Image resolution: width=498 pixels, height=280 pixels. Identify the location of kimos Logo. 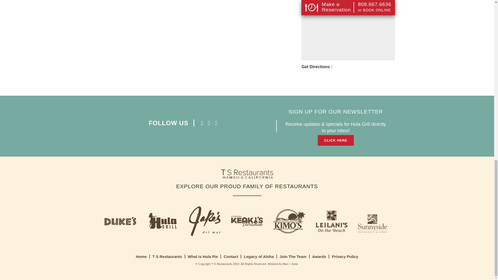
(289, 222).